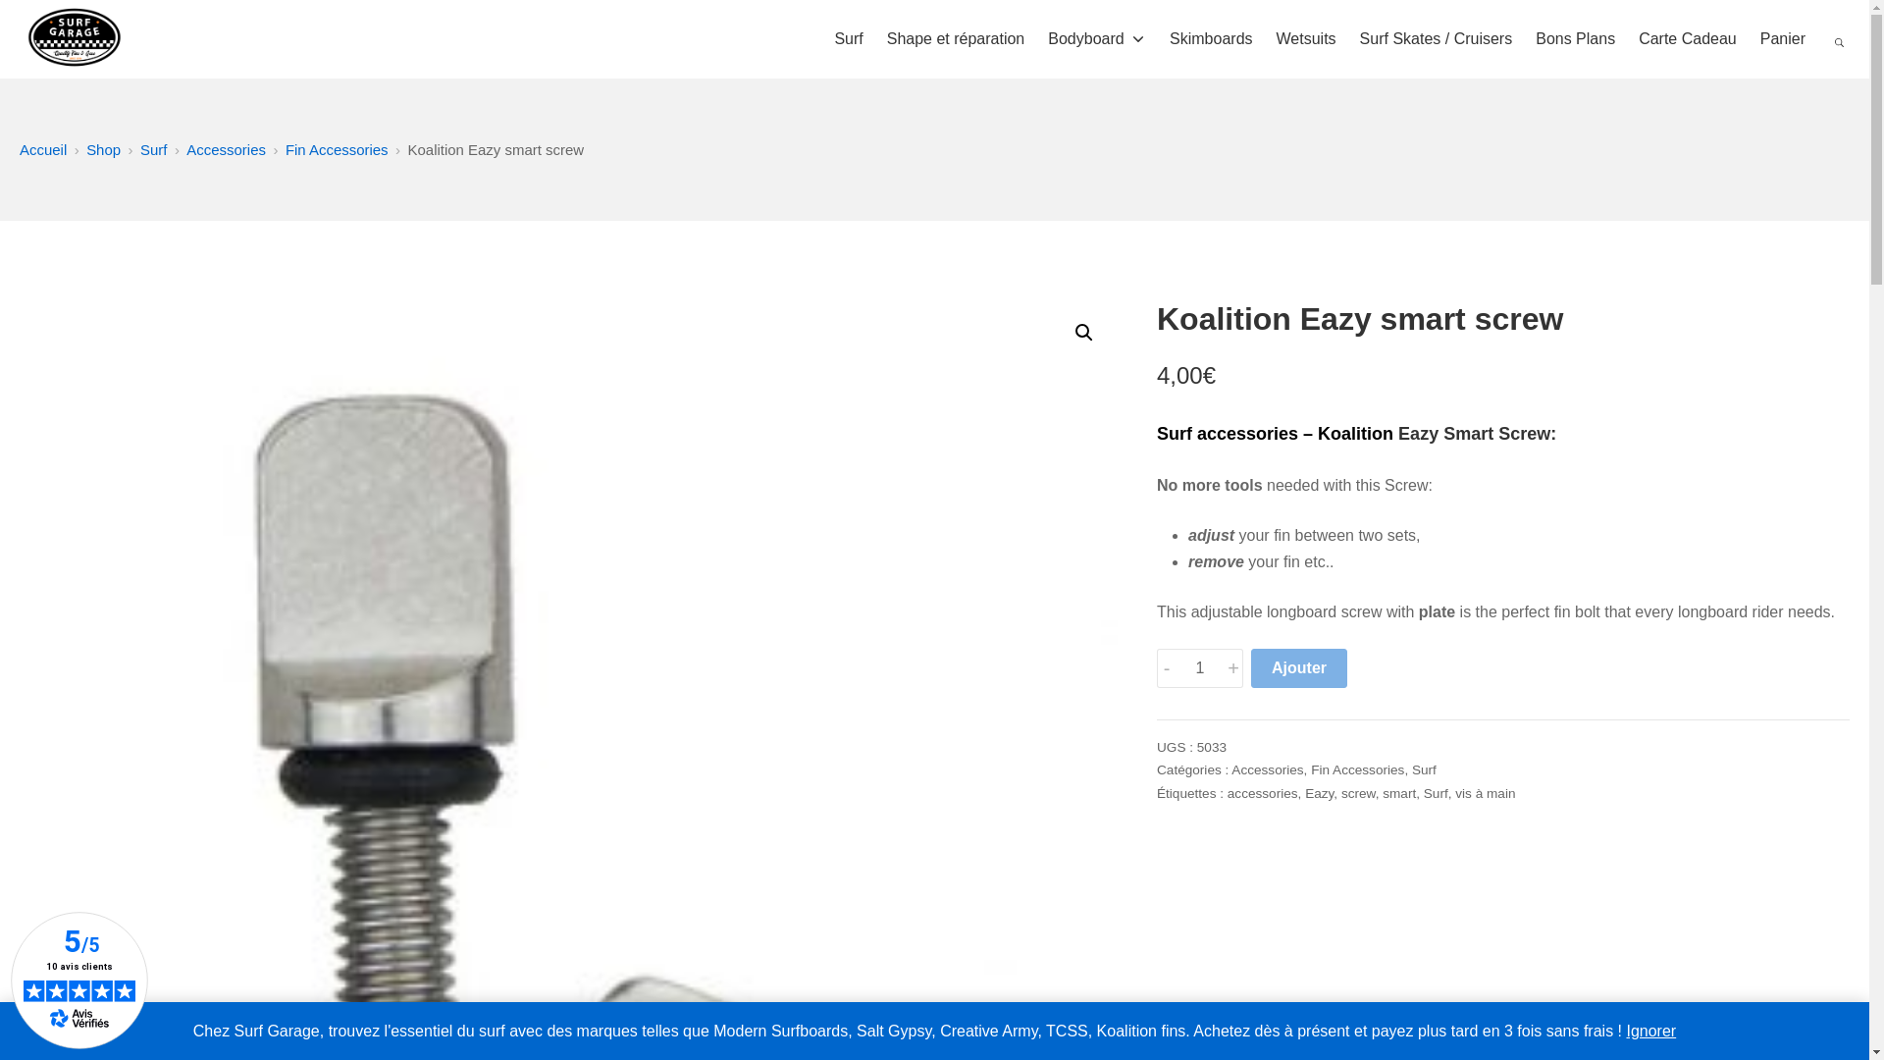 This screenshot has width=1884, height=1060. What do you see at coordinates (1306, 37) in the screenshot?
I see `Wetsuits` at bounding box center [1306, 37].